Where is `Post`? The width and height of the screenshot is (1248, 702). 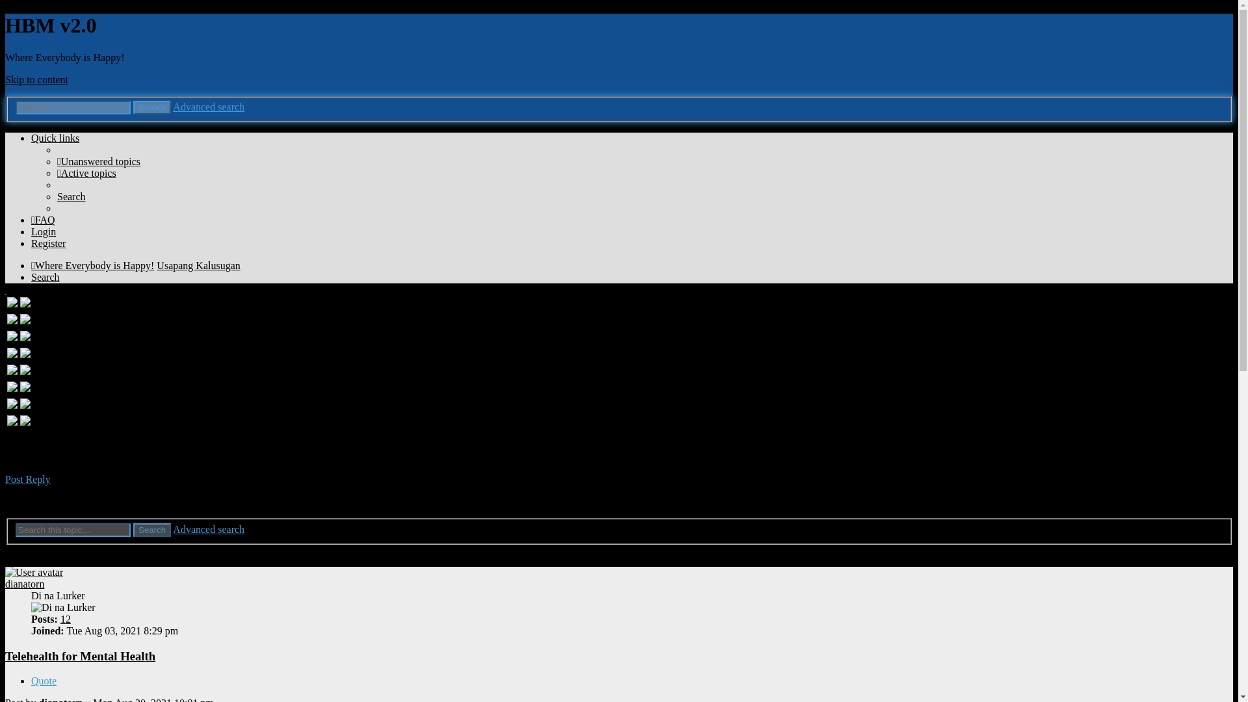
Post is located at coordinates (16, 699).